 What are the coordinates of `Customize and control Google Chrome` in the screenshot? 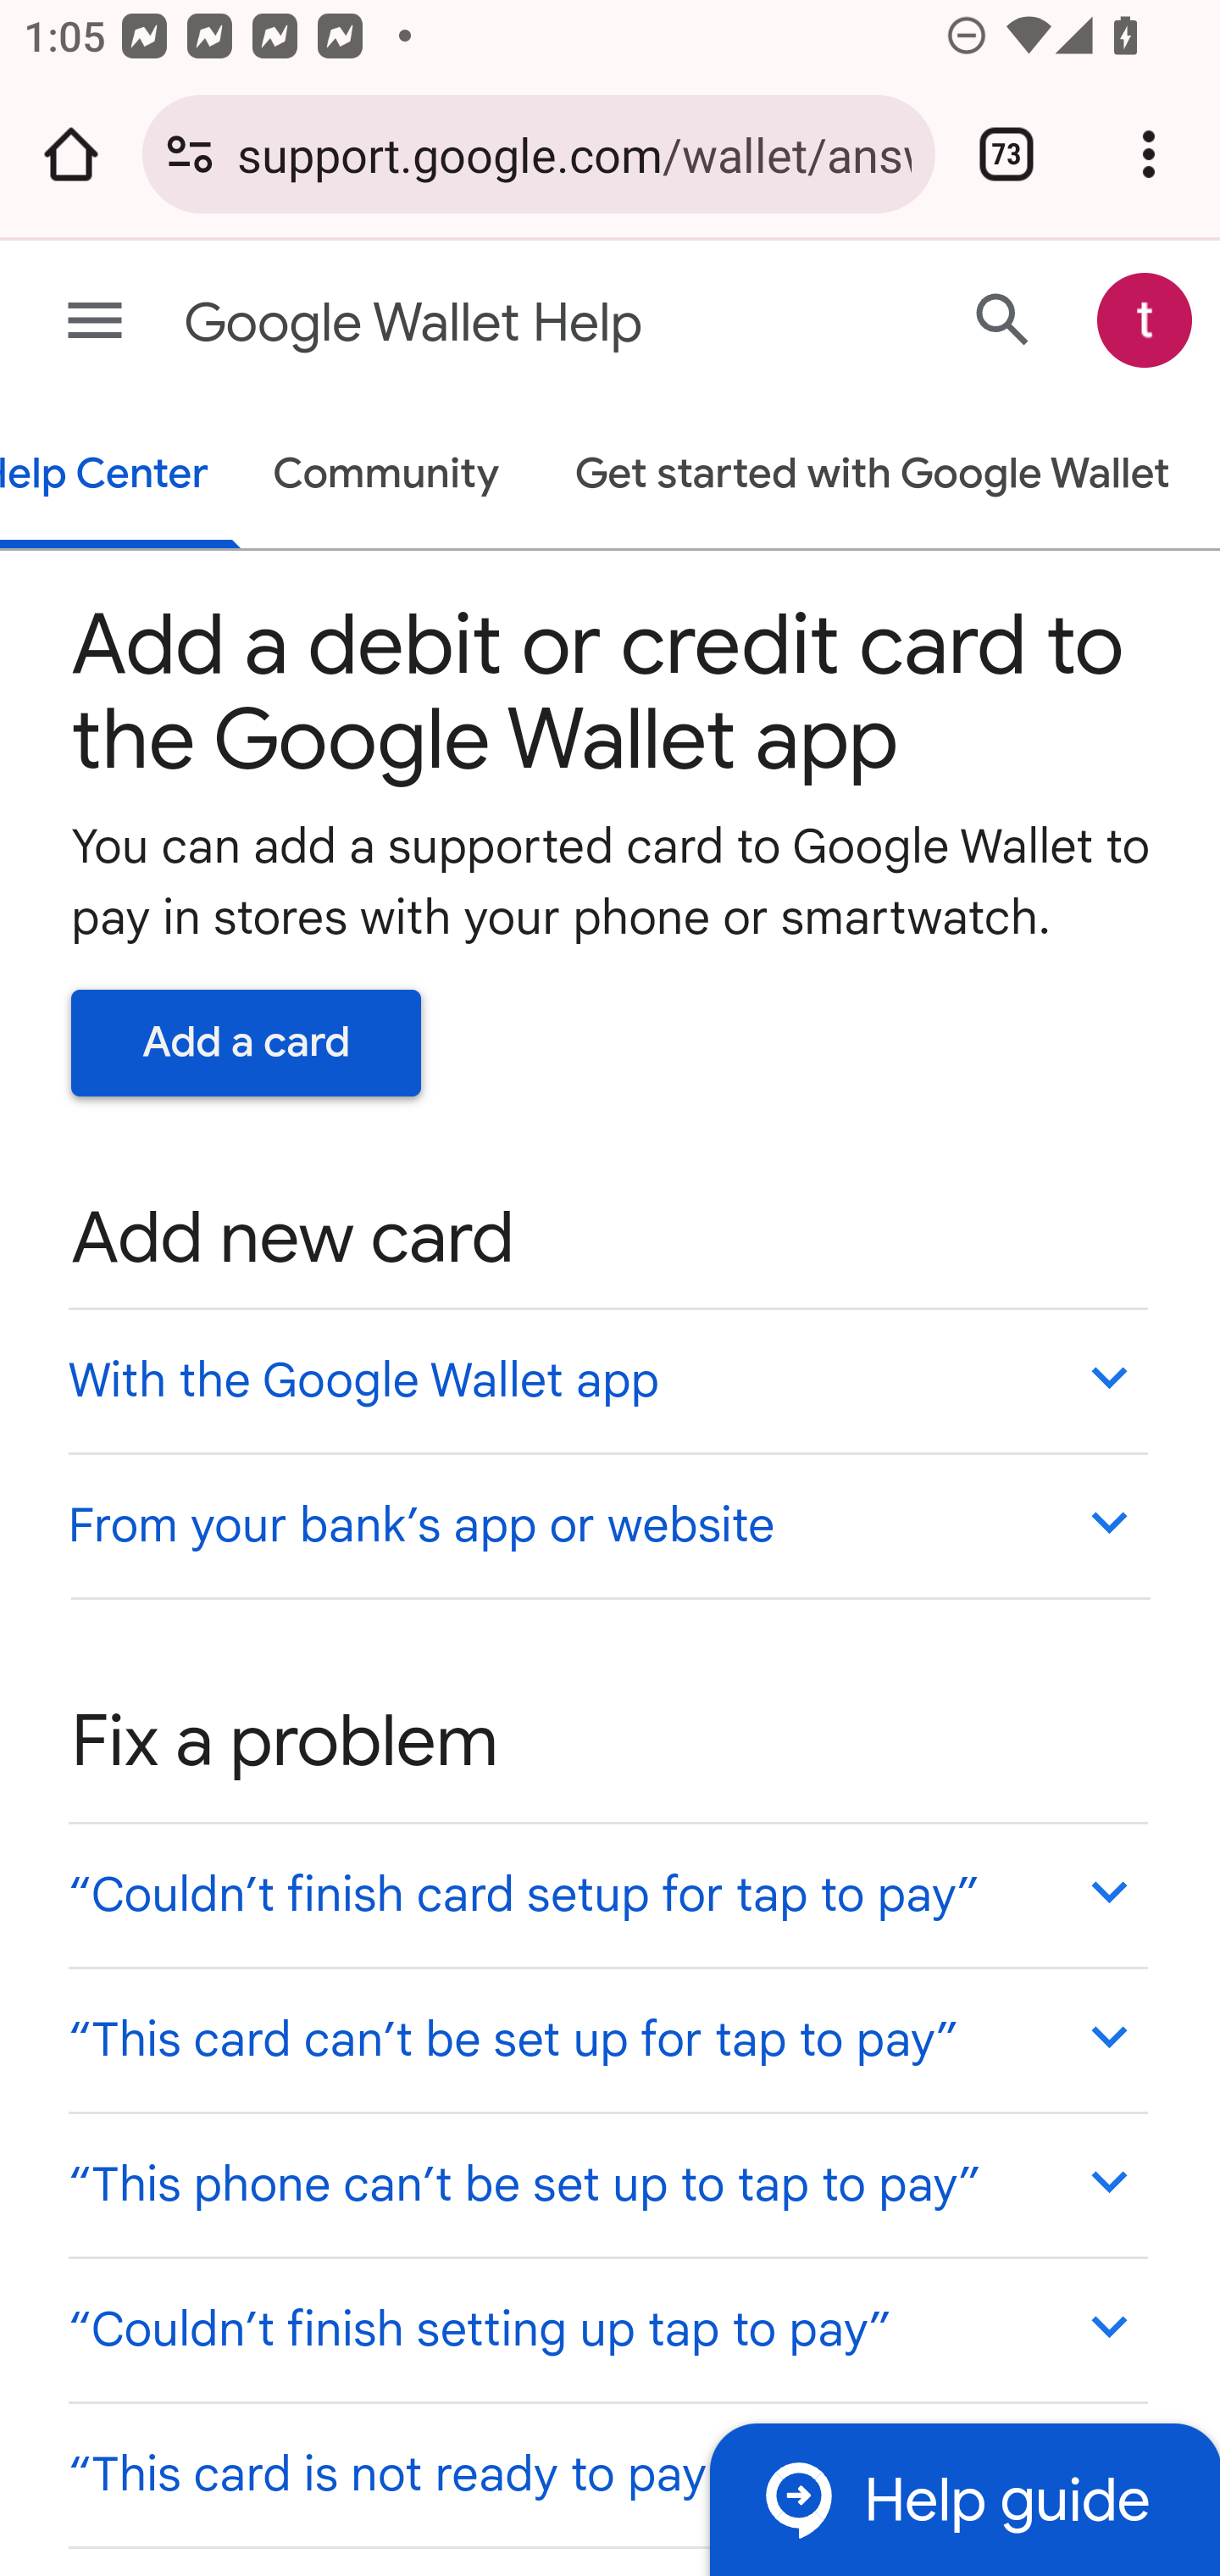 It's located at (1149, 154).